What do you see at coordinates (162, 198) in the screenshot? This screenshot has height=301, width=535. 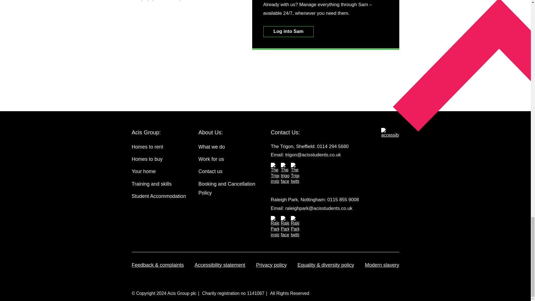 I see `Student Accommodation` at bounding box center [162, 198].